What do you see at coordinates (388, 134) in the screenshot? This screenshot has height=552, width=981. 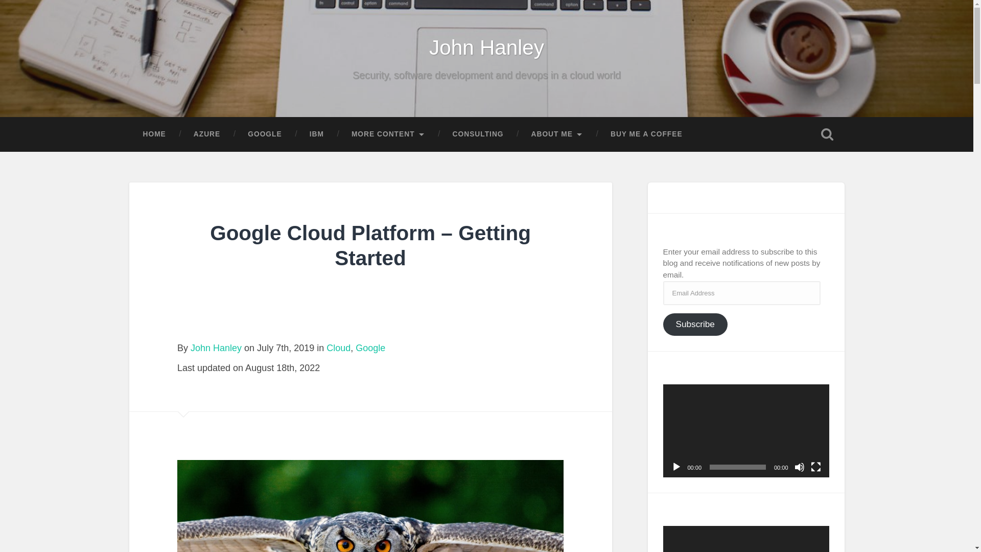 I see `MORE CONTENT` at bounding box center [388, 134].